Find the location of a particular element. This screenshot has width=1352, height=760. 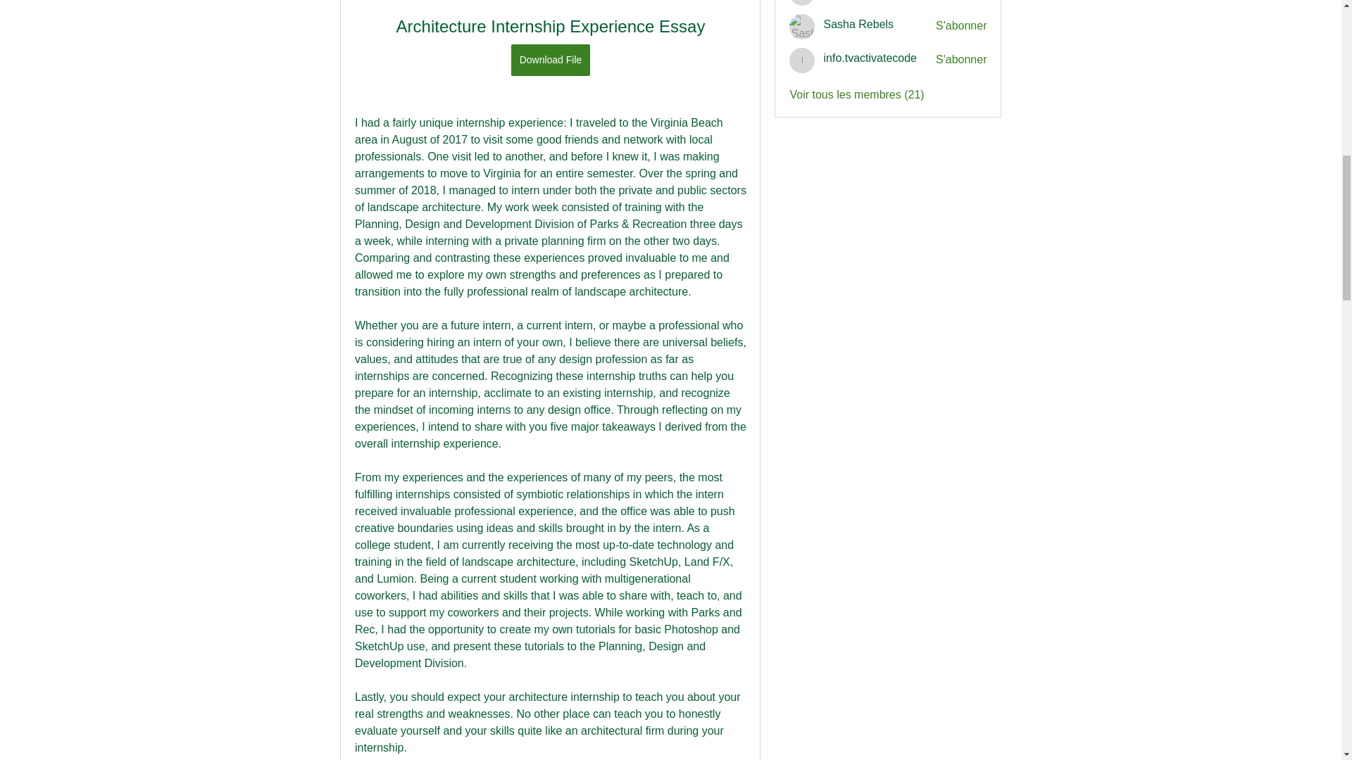

Sasha Rebels is located at coordinates (858, 24).